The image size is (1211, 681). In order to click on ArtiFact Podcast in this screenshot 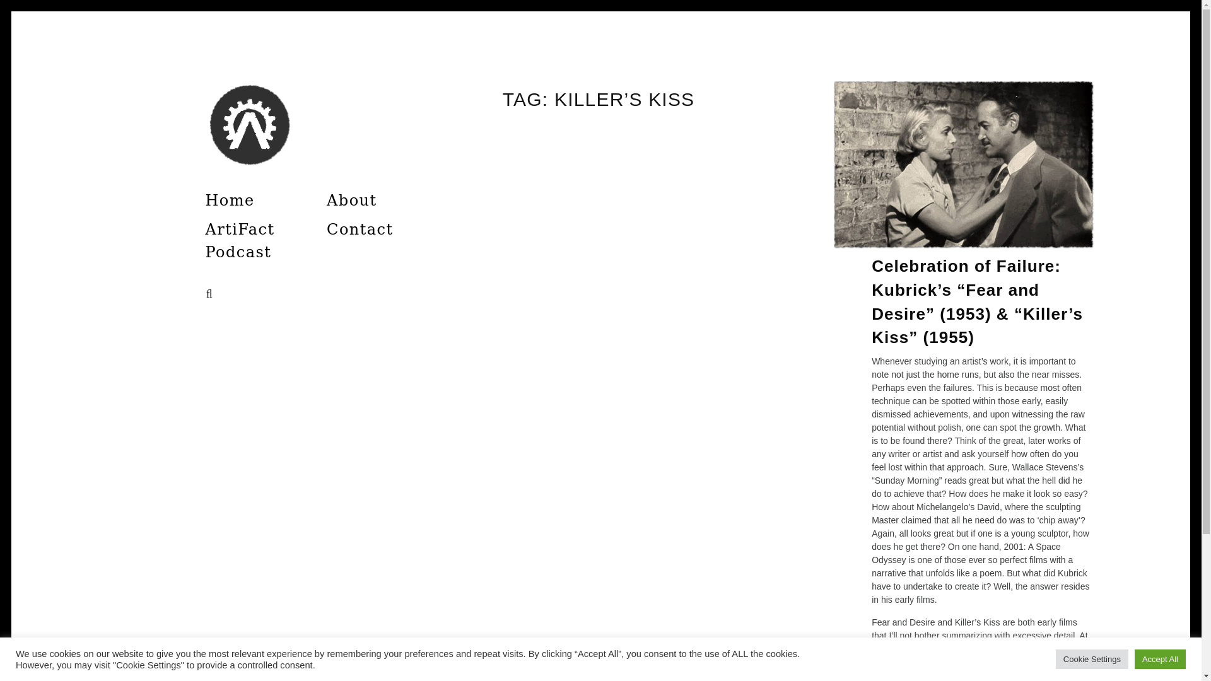, I will do `click(237, 240)`.